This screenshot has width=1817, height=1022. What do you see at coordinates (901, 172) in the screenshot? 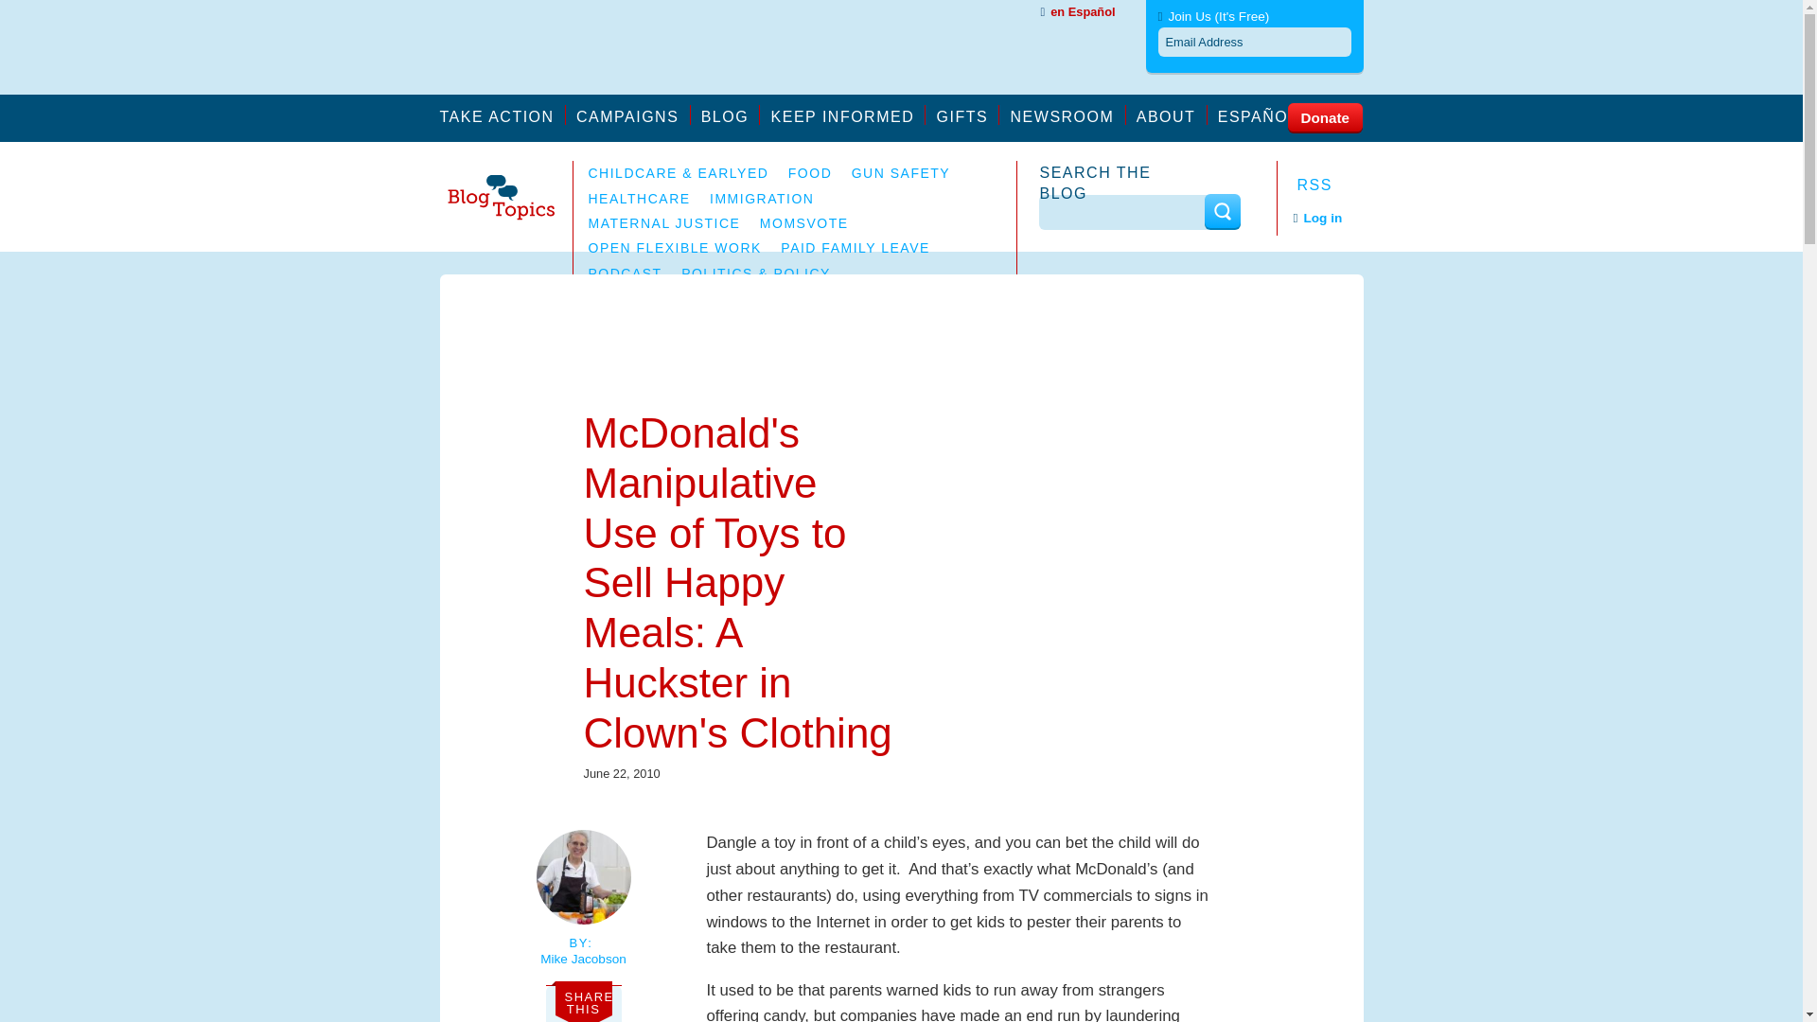
I see `GUN SAFETY` at bounding box center [901, 172].